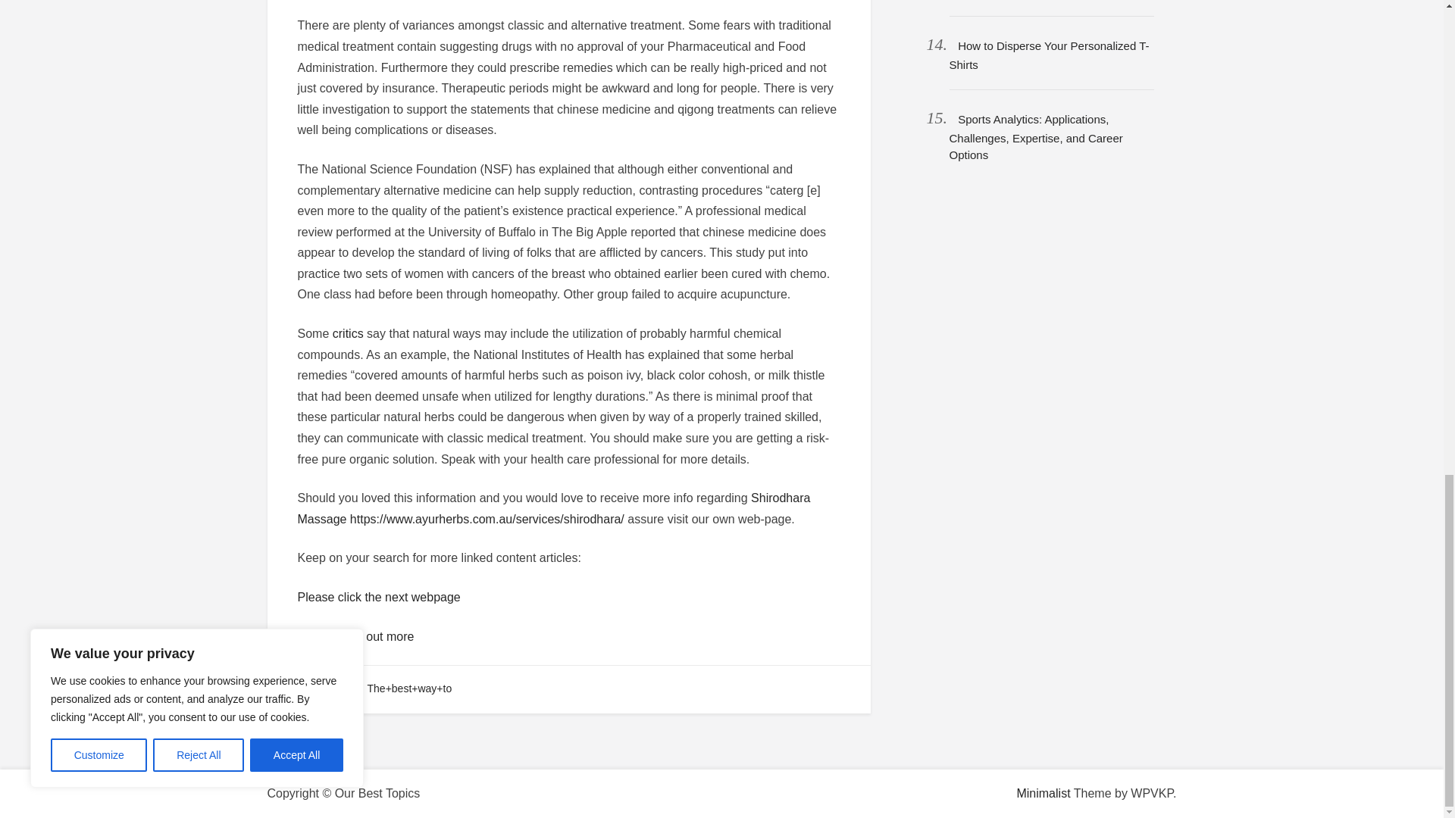 The image size is (1455, 818). I want to click on you can find out more, so click(355, 636).